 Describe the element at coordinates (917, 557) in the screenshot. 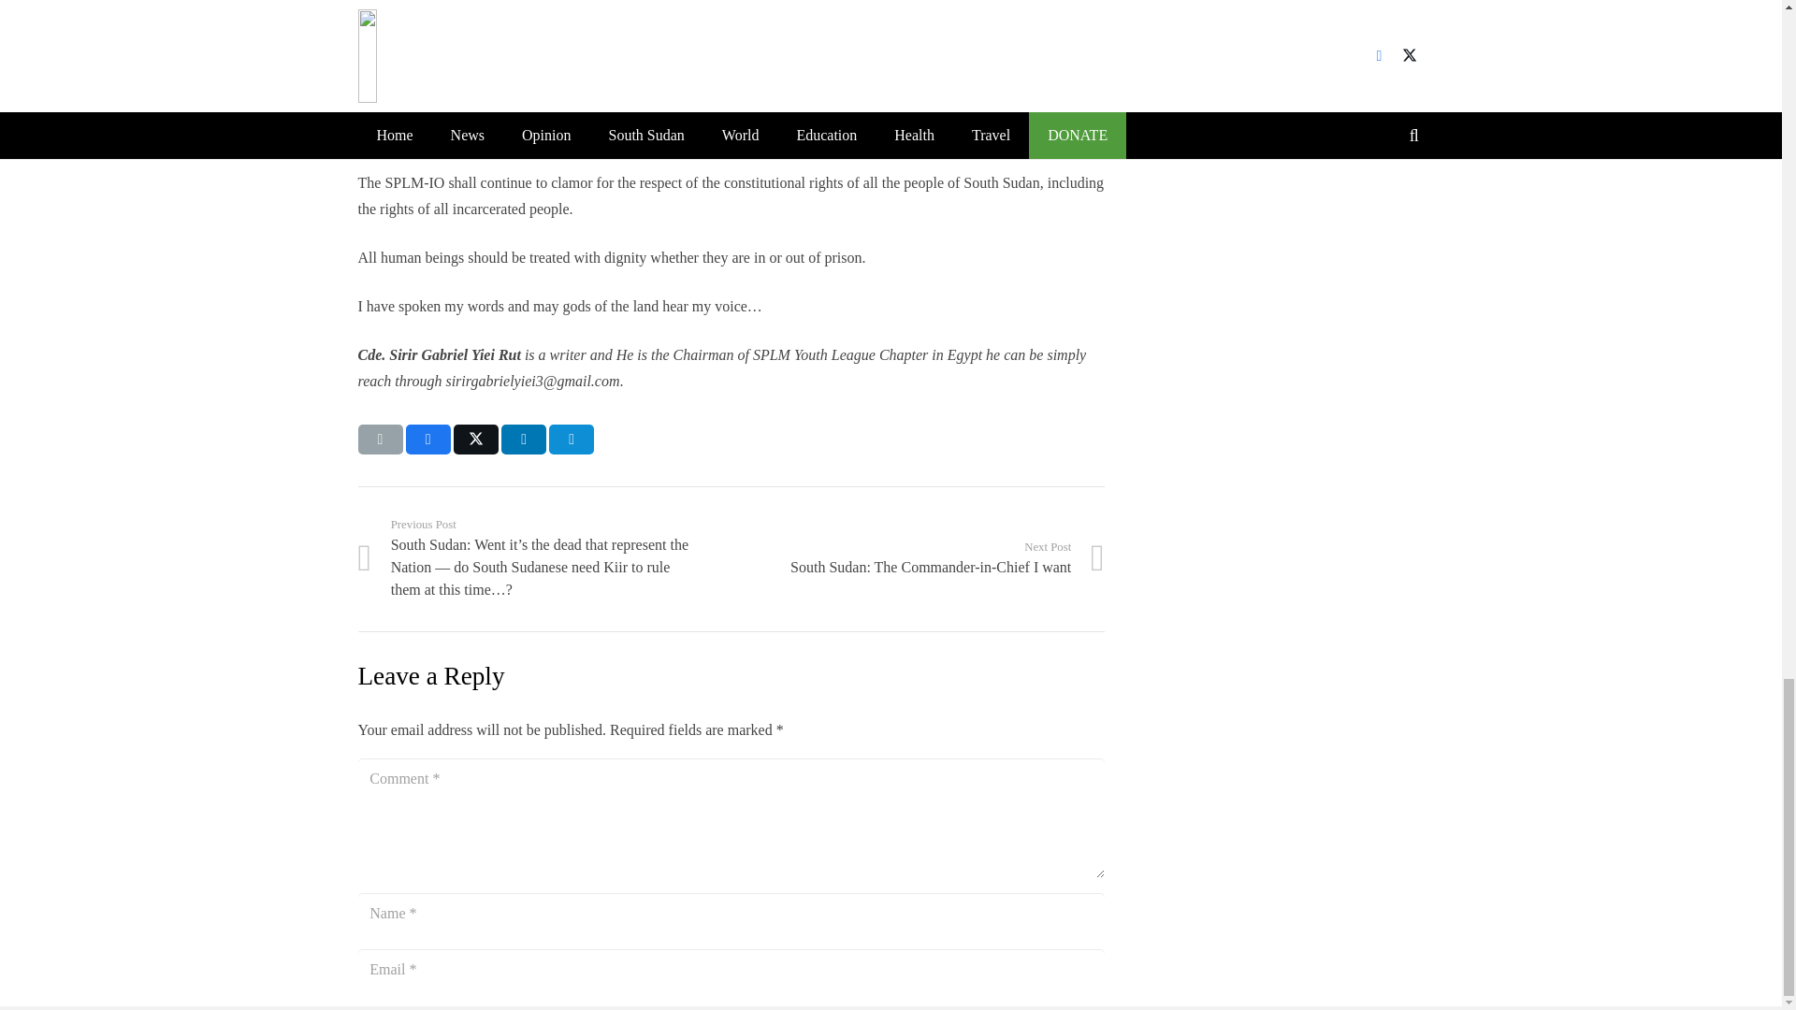

I see `Share this` at that location.